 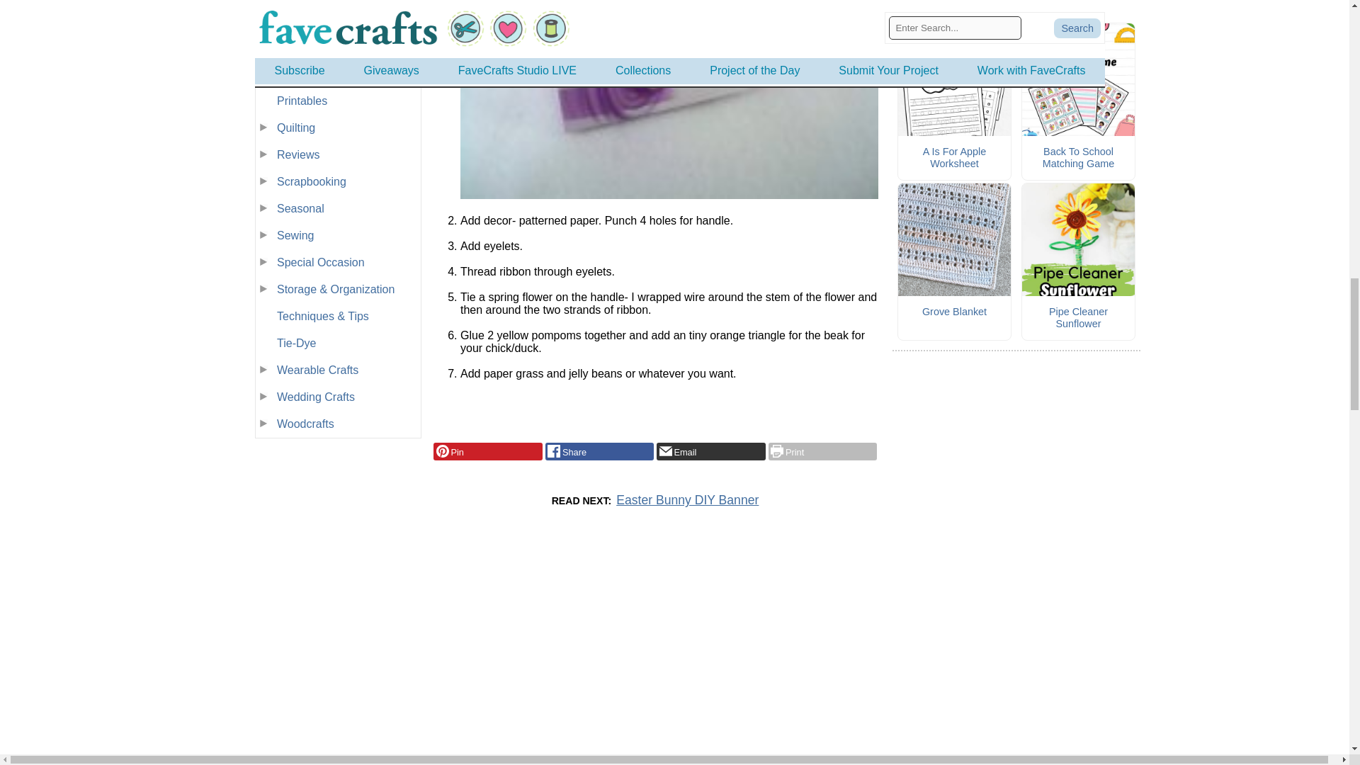 I want to click on Email, so click(x=711, y=451).